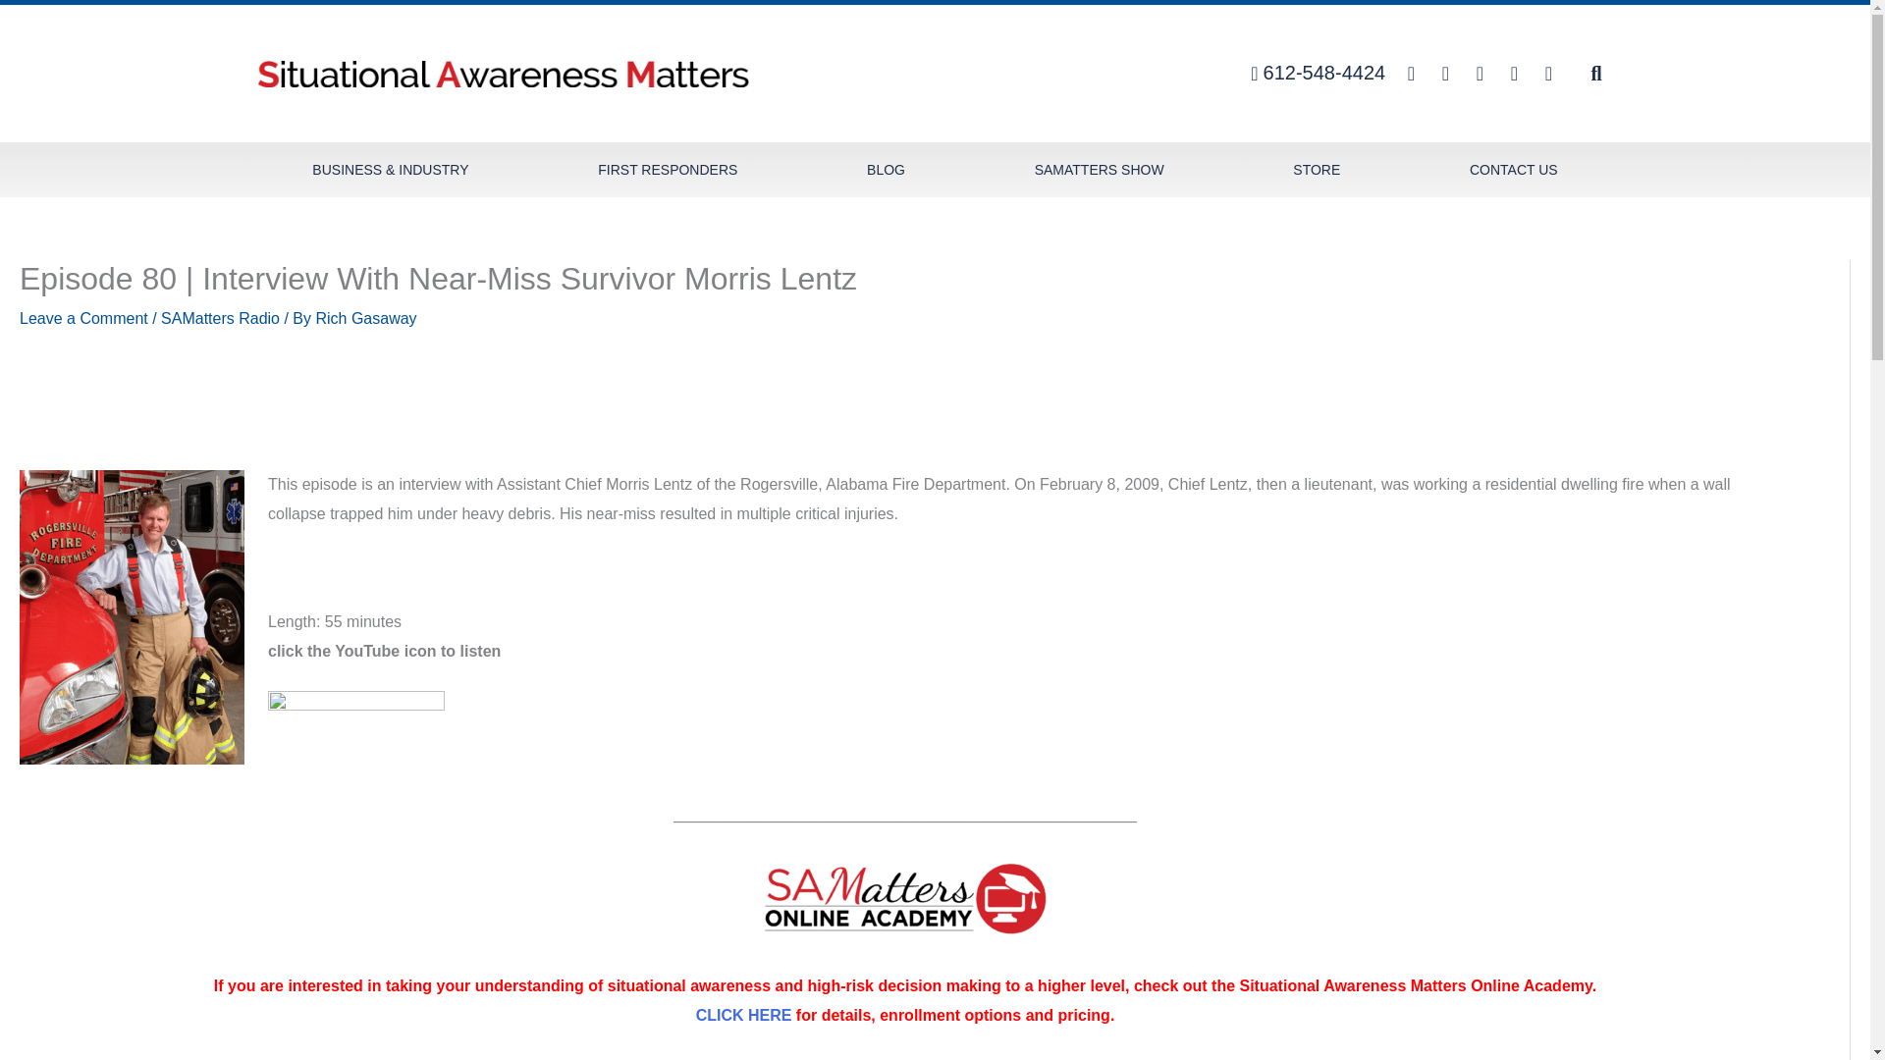  Describe the element at coordinates (1310, 73) in the screenshot. I see `612-548-4424` at that location.